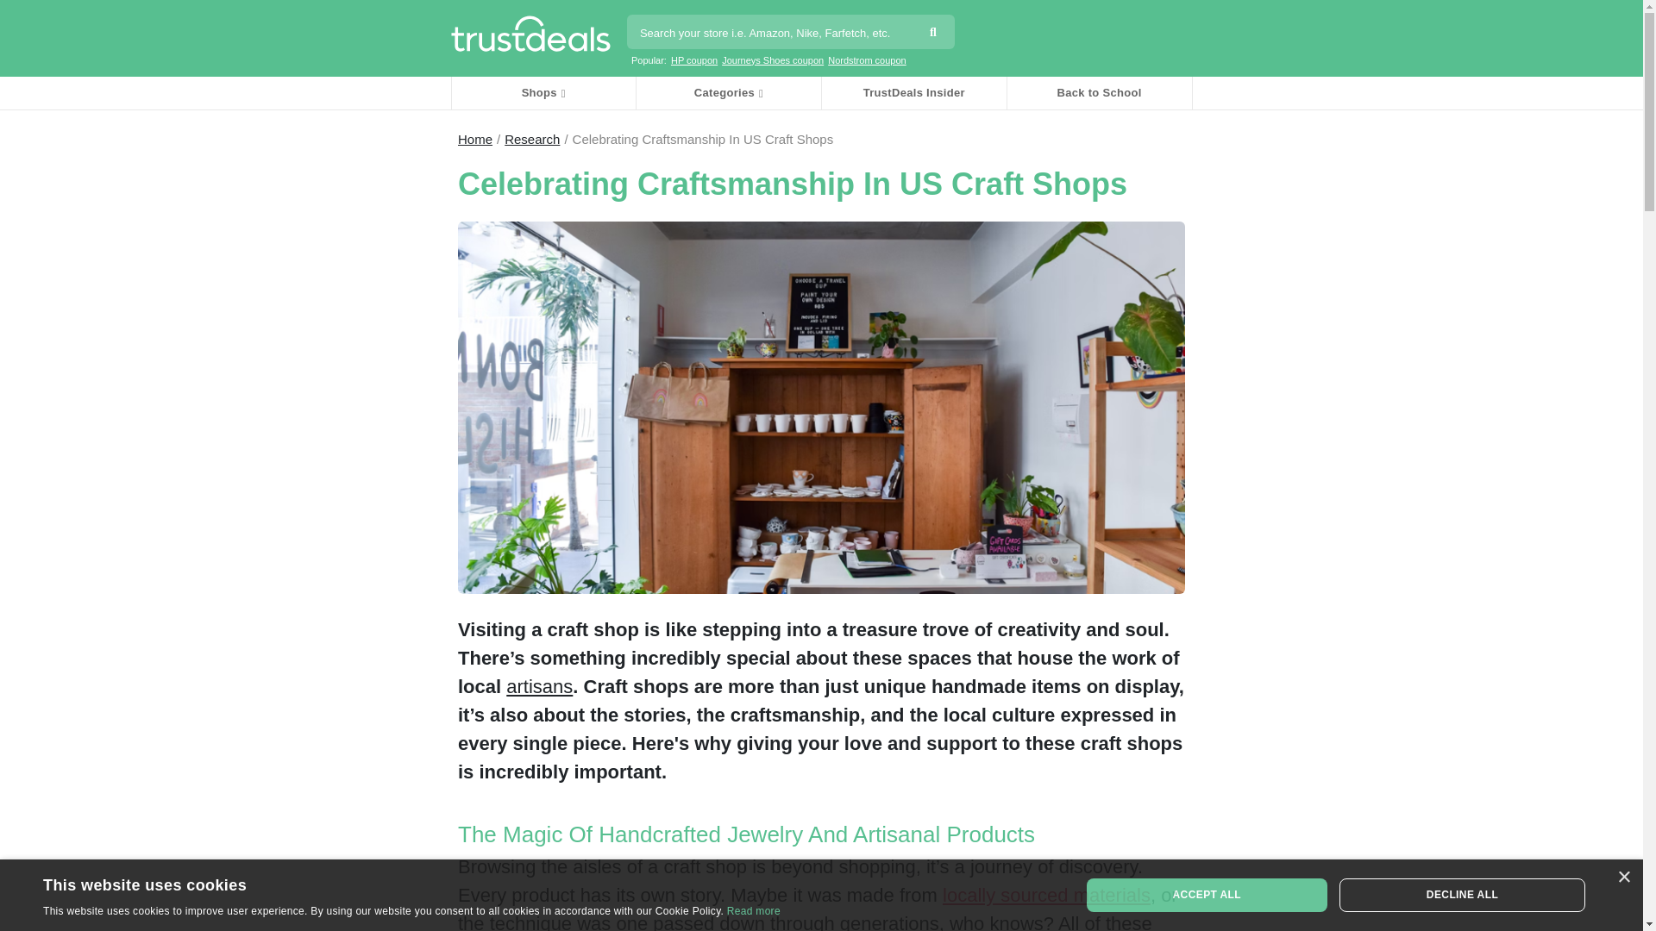 This screenshot has height=931, width=1656. Describe the element at coordinates (693, 59) in the screenshot. I see `HP coupon` at that location.